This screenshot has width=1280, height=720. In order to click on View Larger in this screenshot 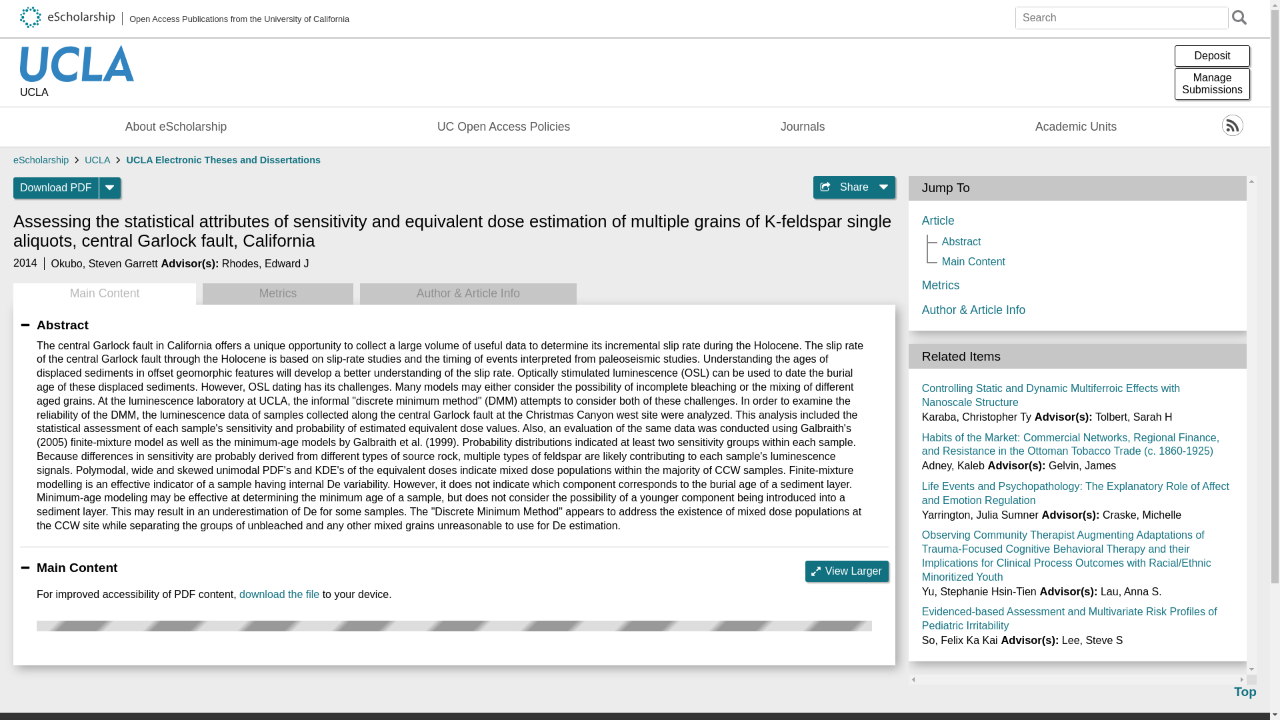, I will do `click(41, 160)`.